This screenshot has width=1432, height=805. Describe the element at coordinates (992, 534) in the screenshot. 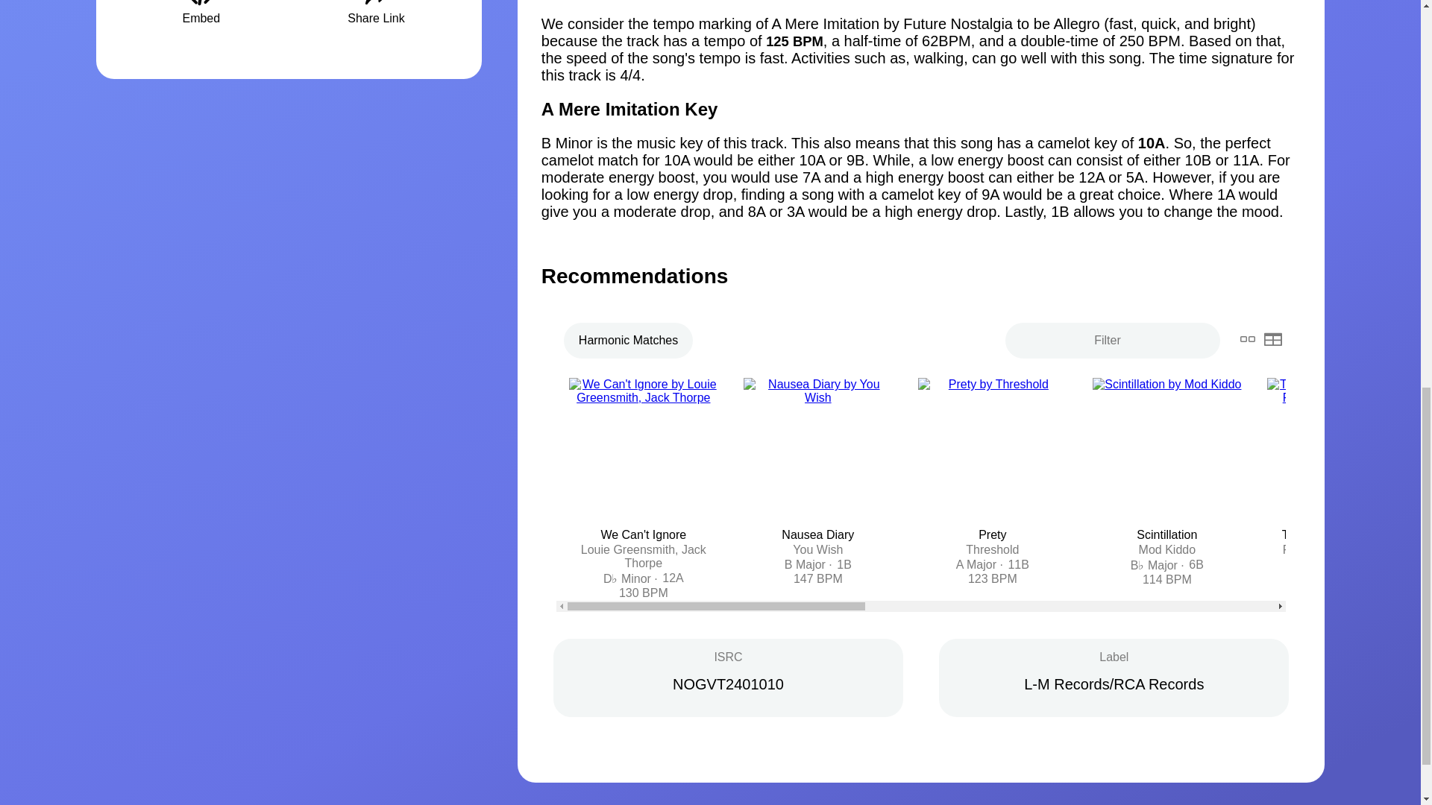

I see `Prety` at that location.